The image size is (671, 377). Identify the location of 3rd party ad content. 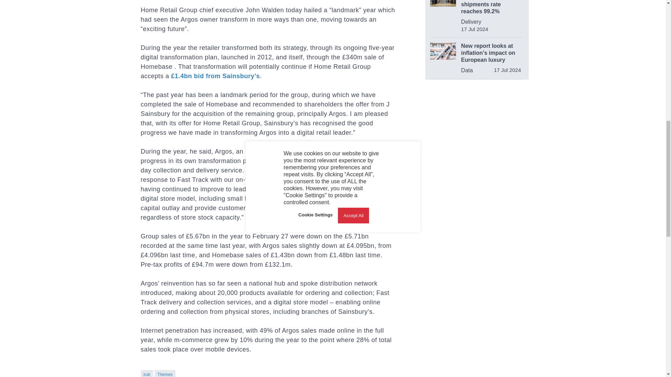
(477, 231).